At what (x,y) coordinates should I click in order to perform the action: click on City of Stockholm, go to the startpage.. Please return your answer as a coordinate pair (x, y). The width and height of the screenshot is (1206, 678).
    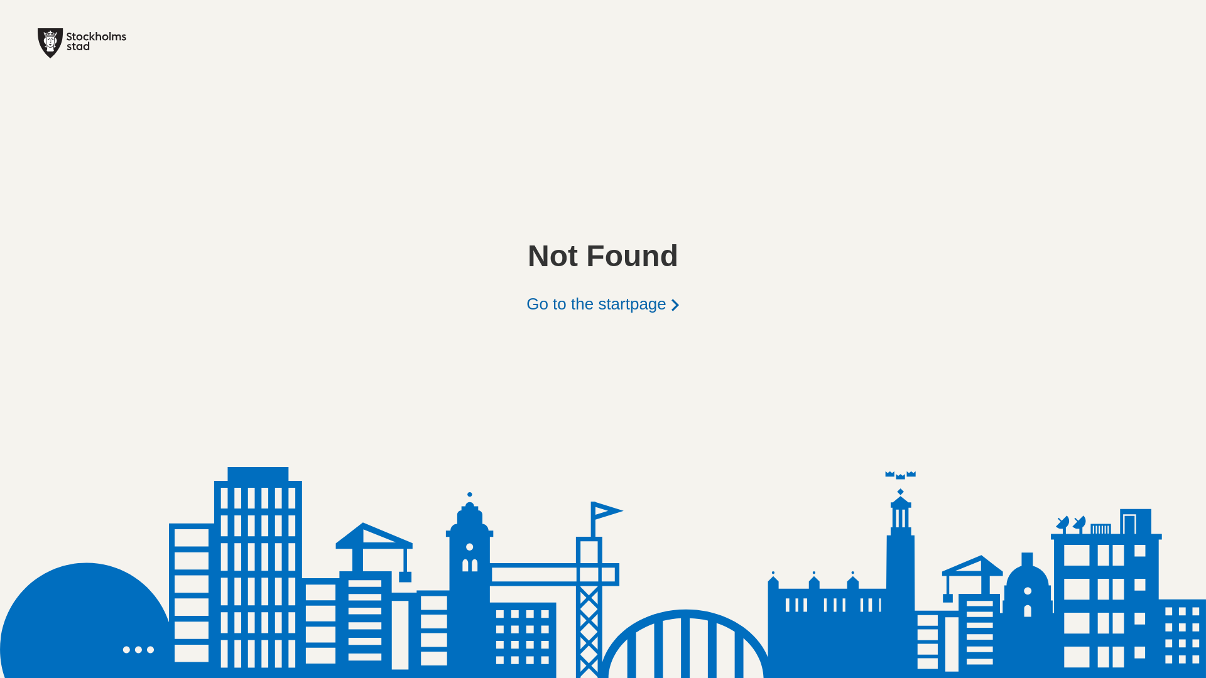
    Looking at the image, I should click on (82, 55).